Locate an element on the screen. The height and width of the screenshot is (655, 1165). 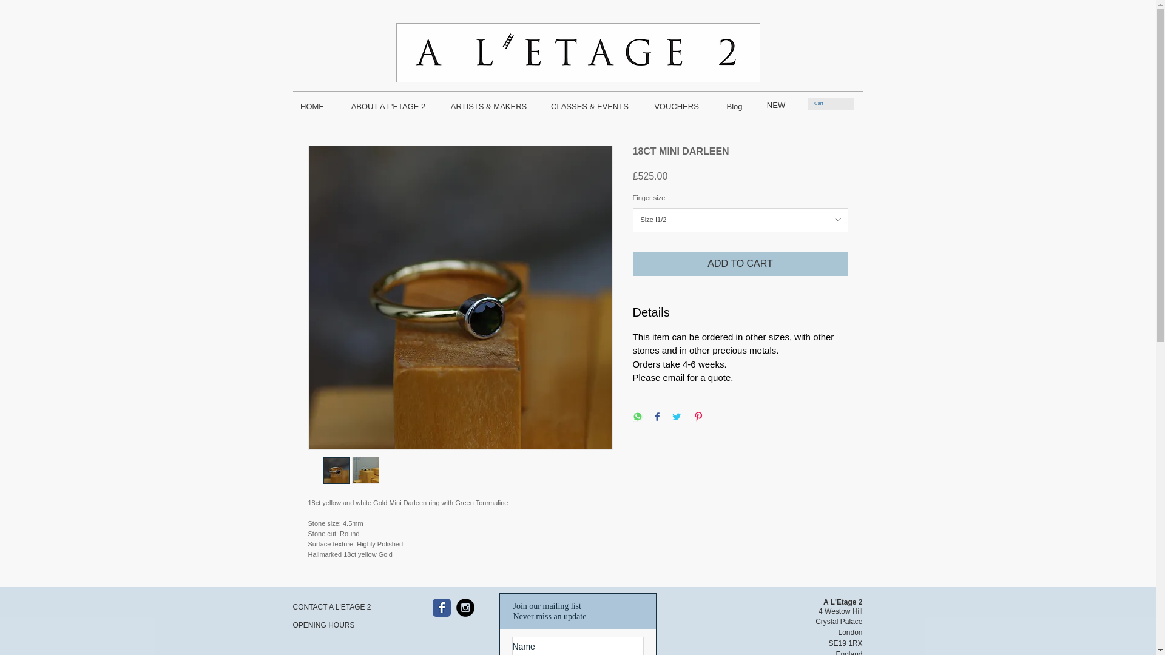
Blog is located at coordinates (734, 106).